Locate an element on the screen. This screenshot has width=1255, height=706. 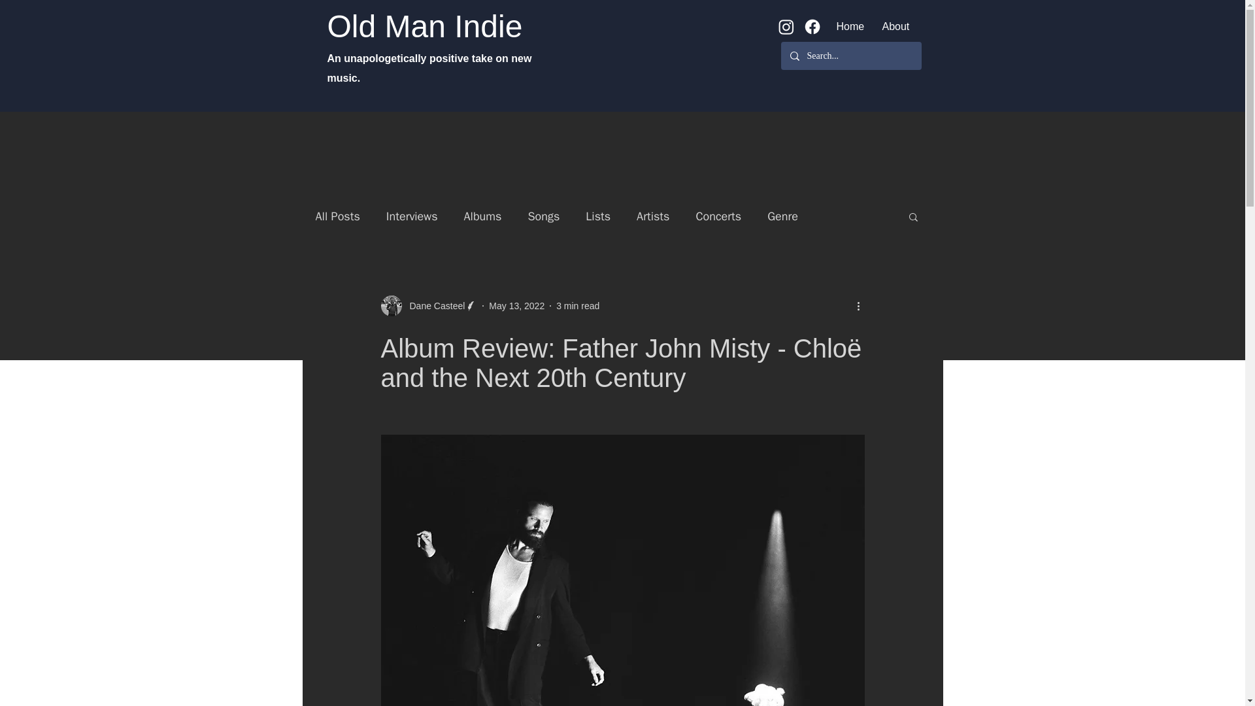
Genre is located at coordinates (782, 216).